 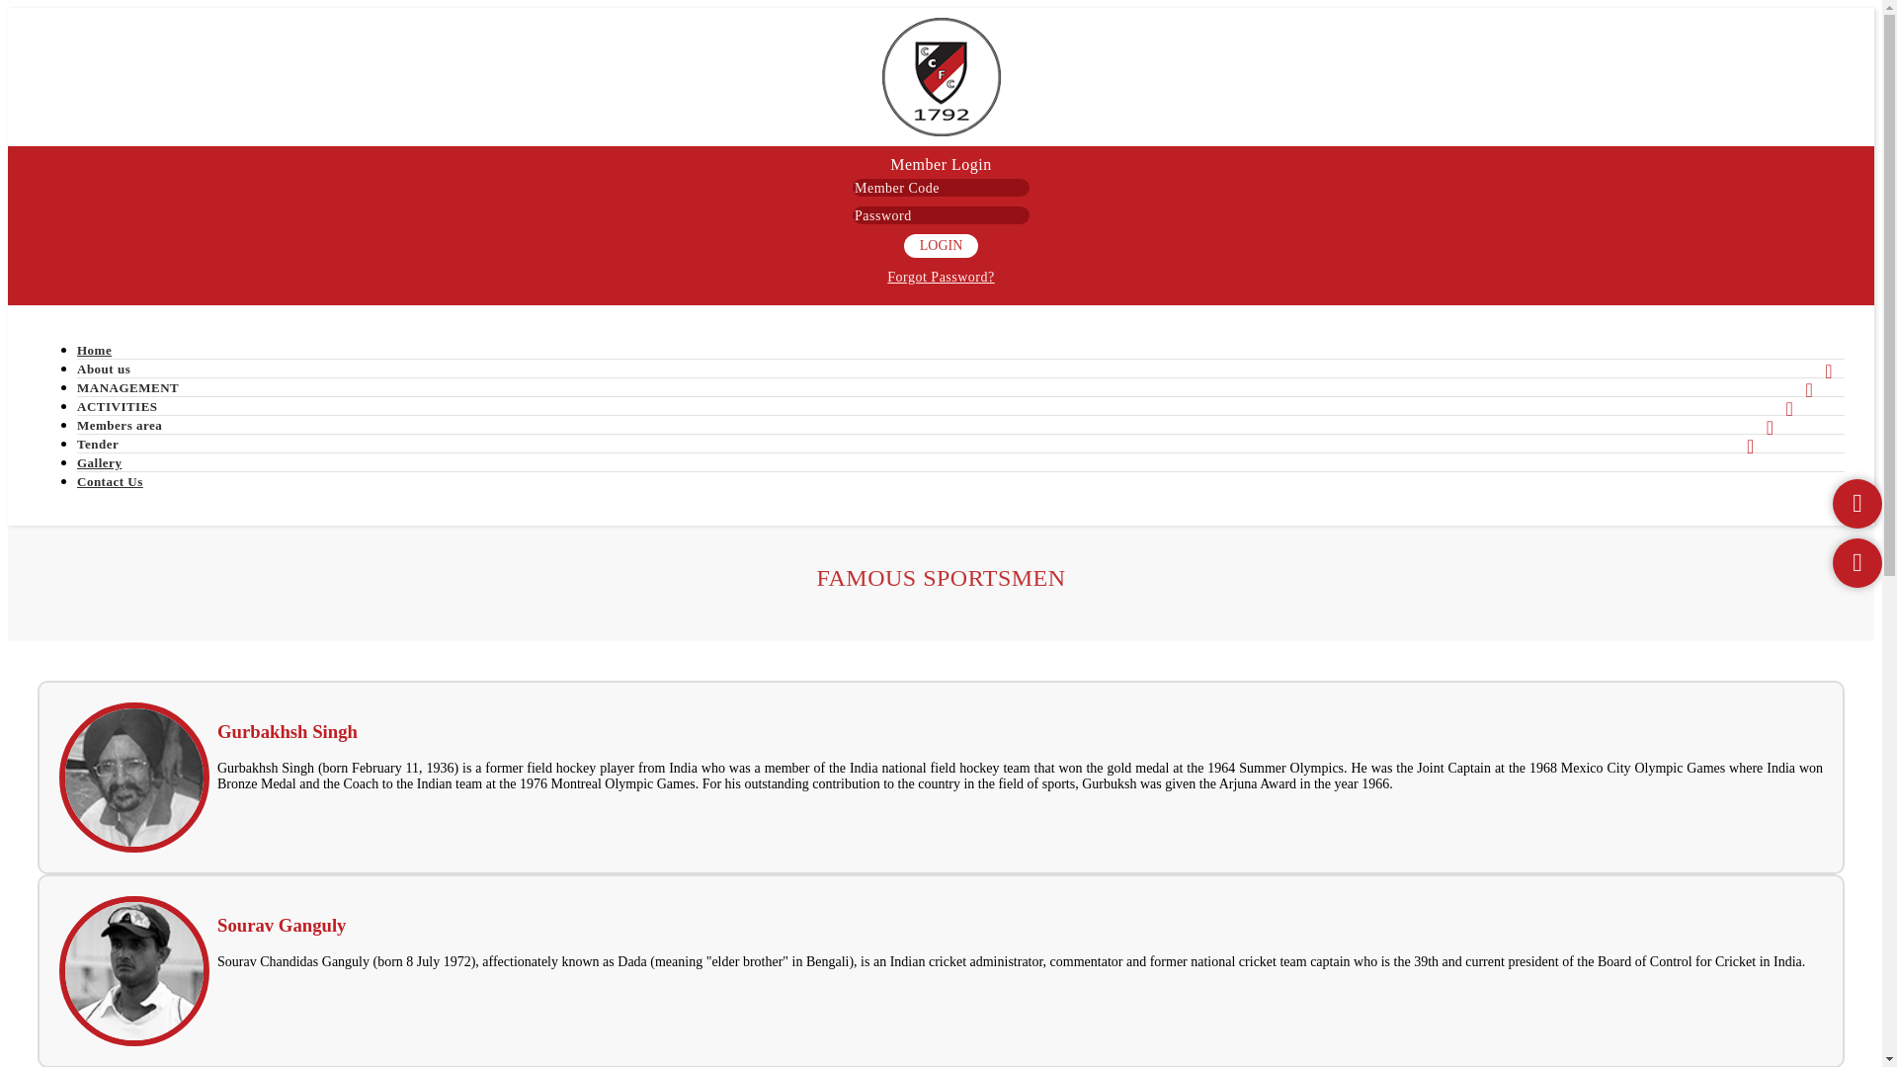 What do you see at coordinates (99, 462) in the screenshot?
I see `Gallery` at bounding box center [99, 462].